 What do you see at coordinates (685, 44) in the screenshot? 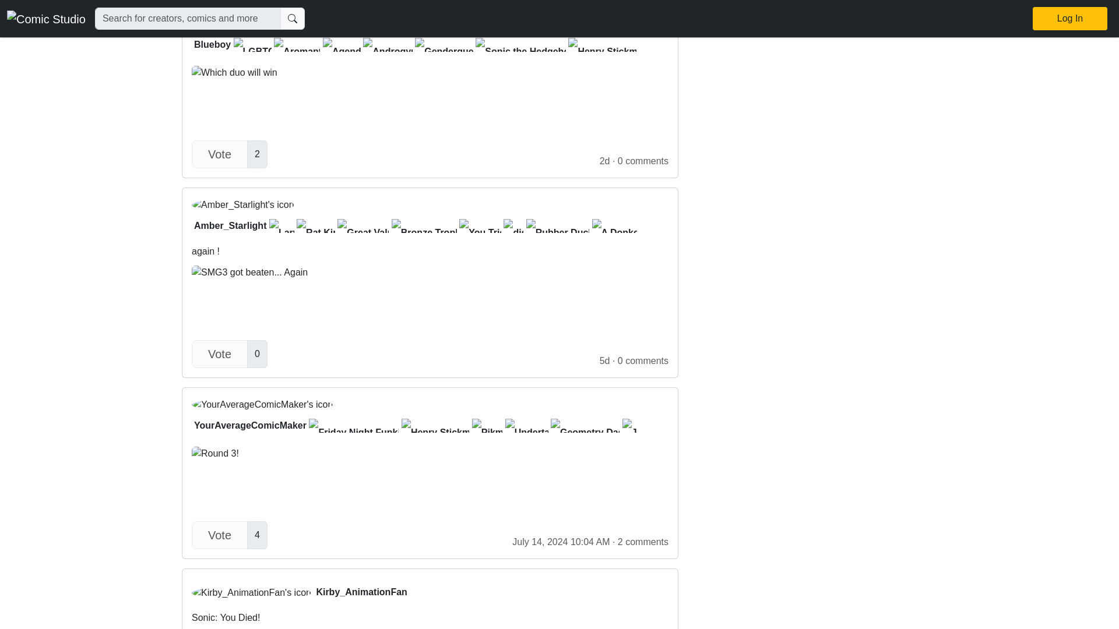
I see `Super Animal Royale` at bounding box center [685, 44].